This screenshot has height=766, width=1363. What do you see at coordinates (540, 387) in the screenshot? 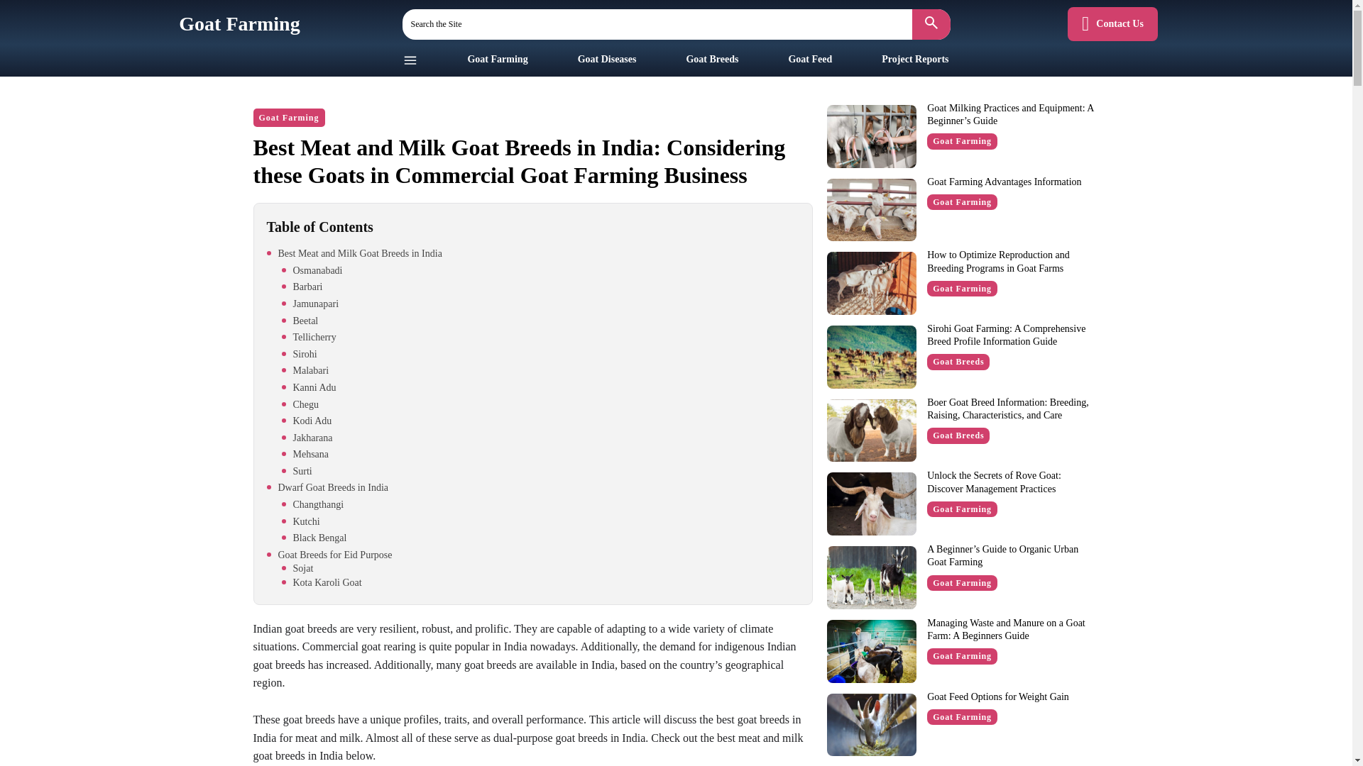
I see `Kanni Adu` at bounding box center [540, 387].